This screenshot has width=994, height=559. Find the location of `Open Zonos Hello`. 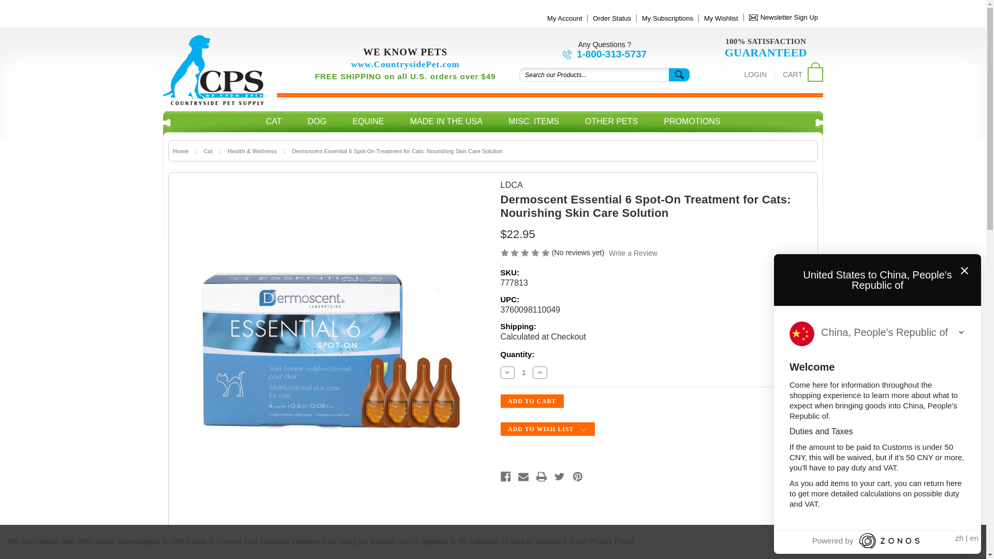

Open Zonos Hello is located at coordinates (963, 541).